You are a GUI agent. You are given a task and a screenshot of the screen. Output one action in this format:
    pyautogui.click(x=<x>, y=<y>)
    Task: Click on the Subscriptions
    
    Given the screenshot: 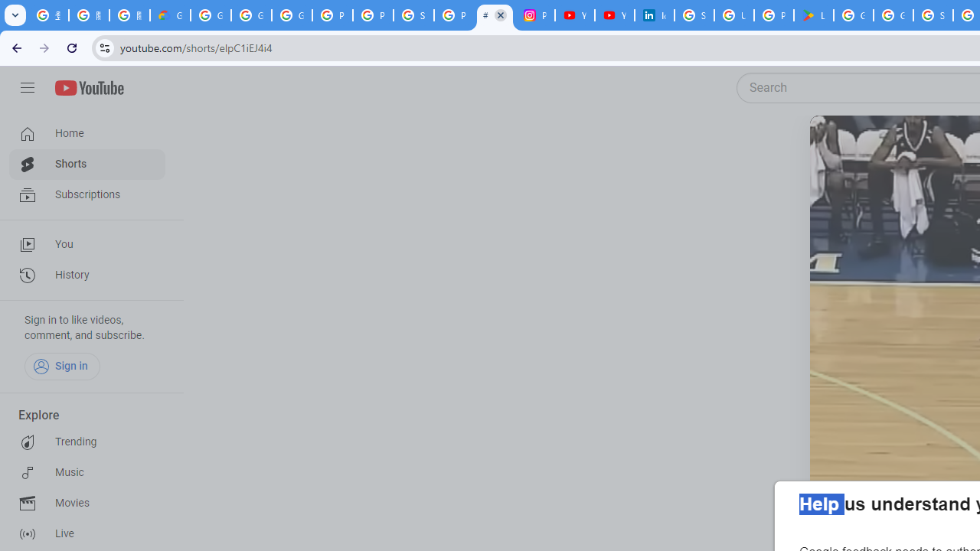 What is the action you would take?
    pyautogui.click(x=87, y=194)
    